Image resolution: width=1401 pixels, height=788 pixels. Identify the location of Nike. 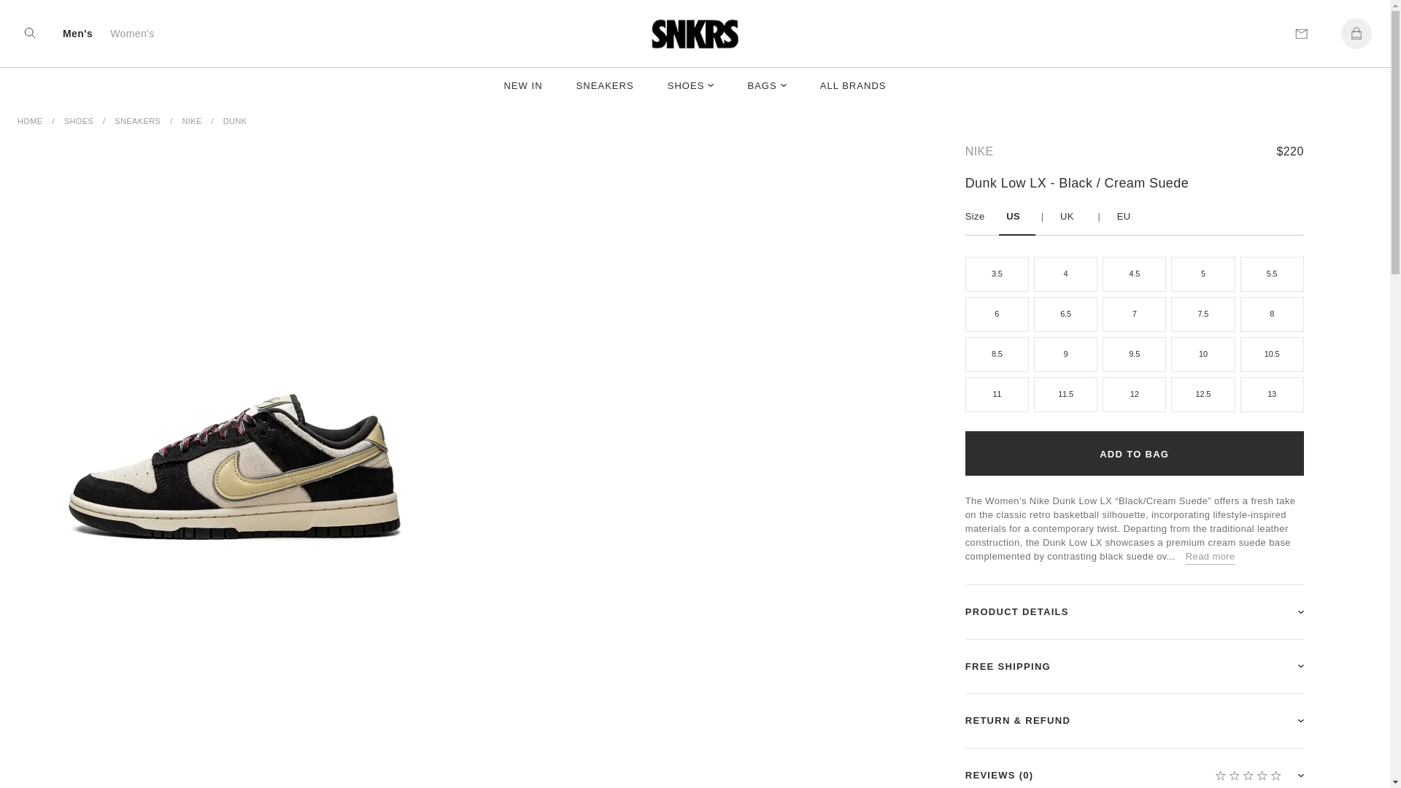
(191, 121).